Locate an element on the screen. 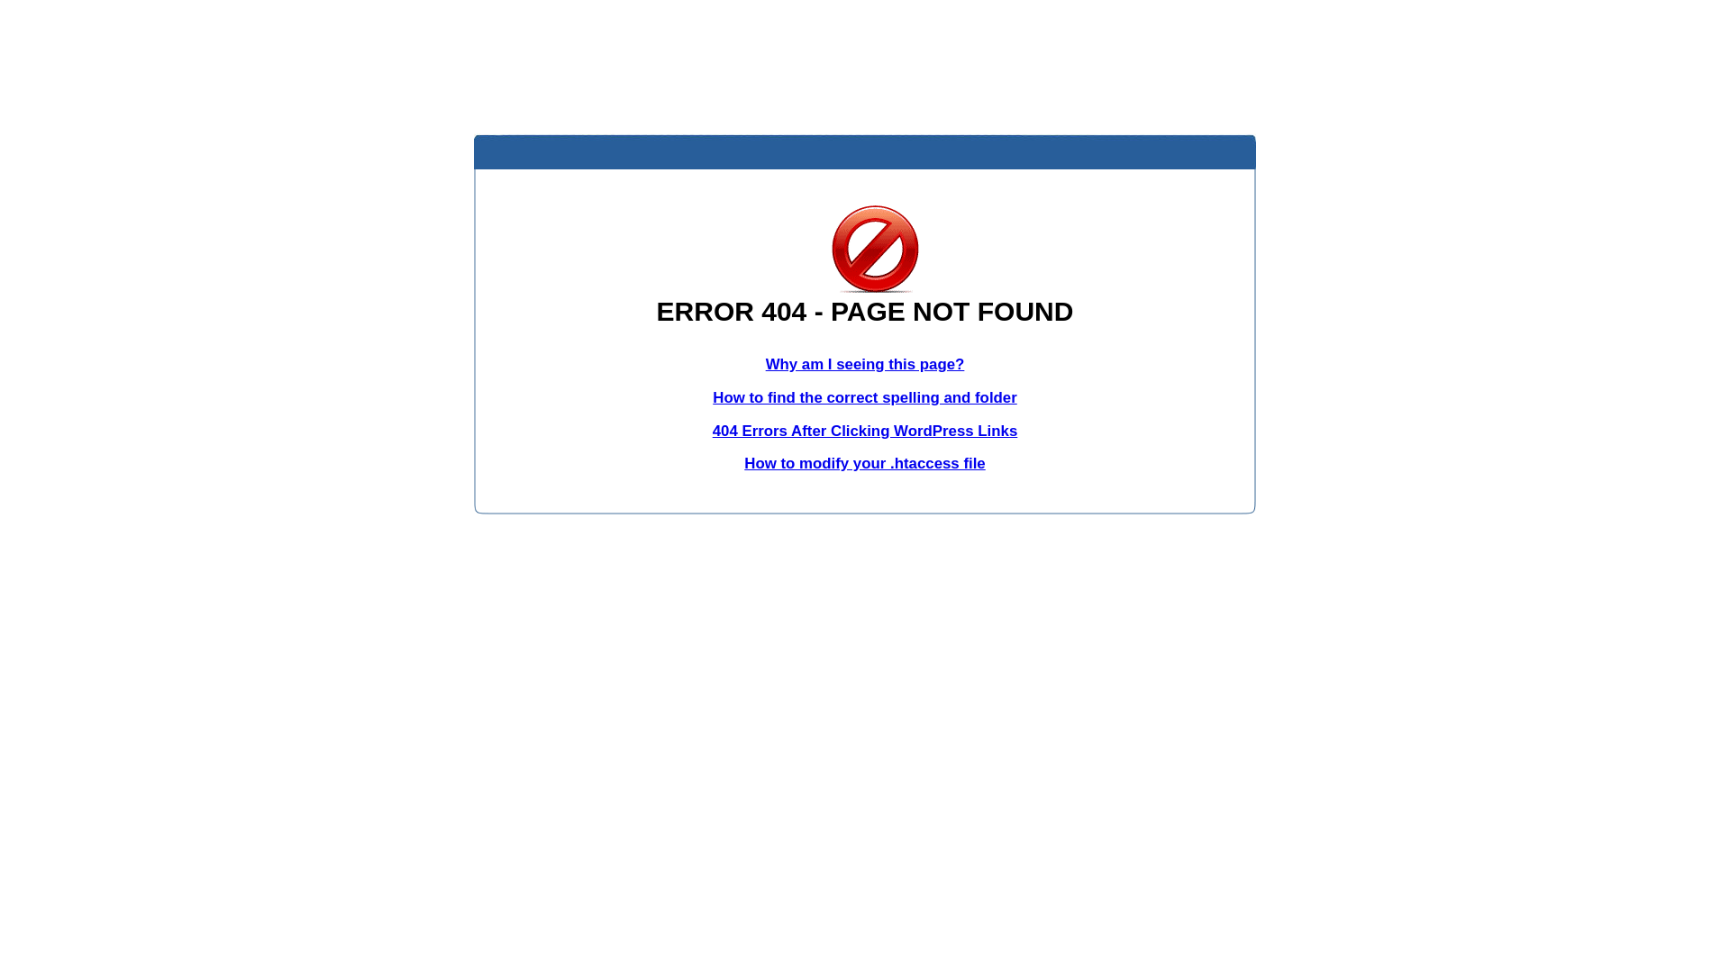 Image resolution: width=1730 pixels, height=973 pixels. Why am I seeing this page? is located at coordinates (865, 364).